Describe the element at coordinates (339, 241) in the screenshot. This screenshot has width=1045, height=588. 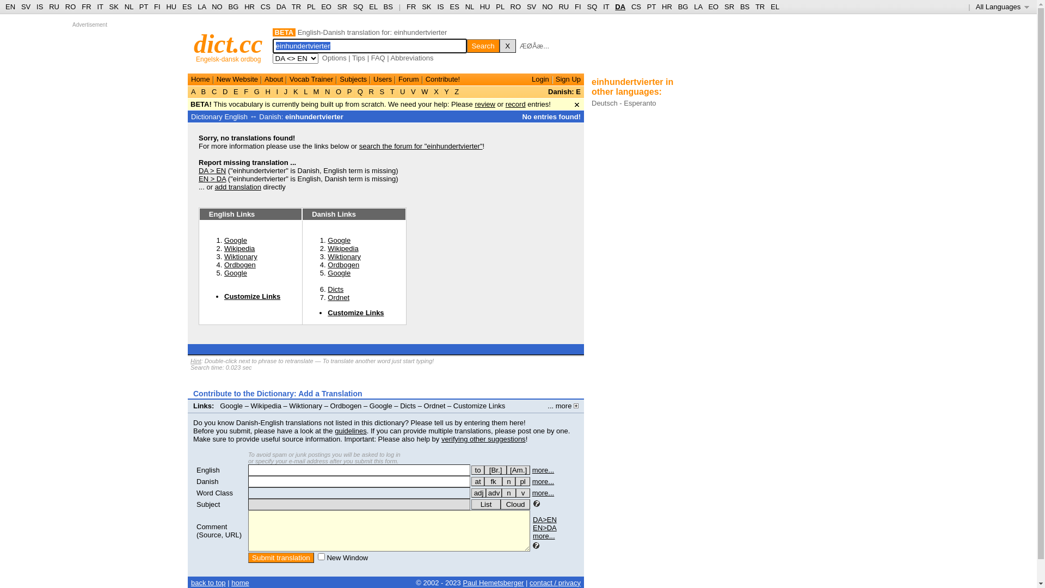
I see `Google` at that location.